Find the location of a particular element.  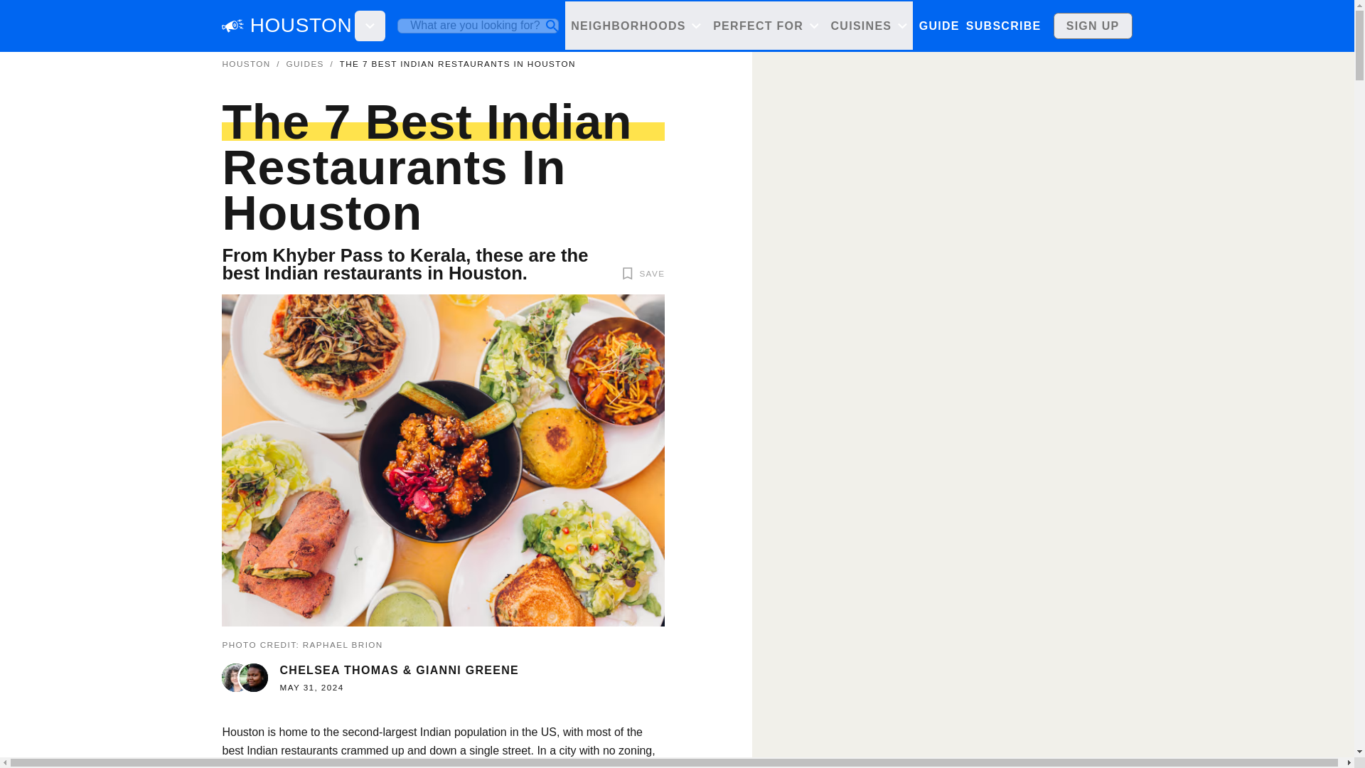

HOUSTON is located at coordinates (246, 64).